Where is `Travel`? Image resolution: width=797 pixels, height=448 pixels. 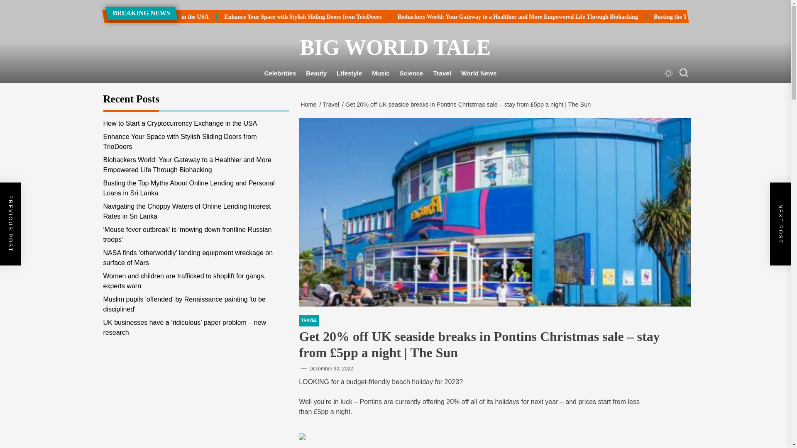
Travel is located at coordinates (332, 105).